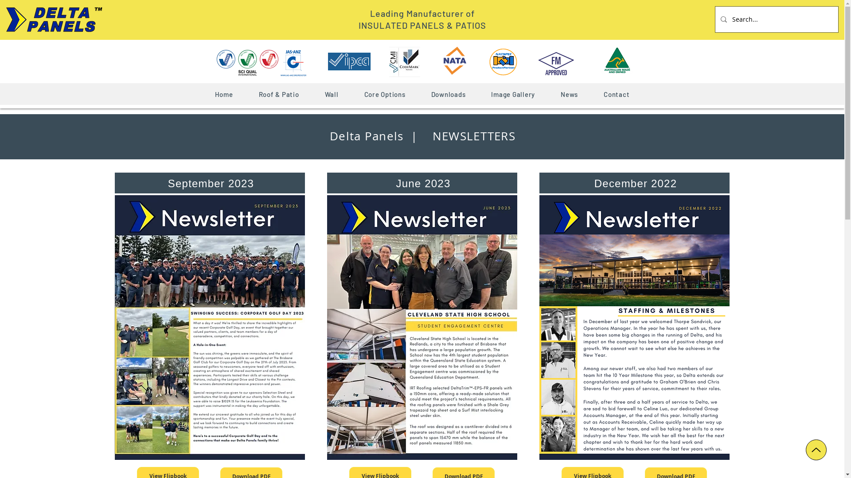 The image size is (851, 478). Describe the element at coordinates (455, 61) in the screenshot. I see `NATA.png` at that location.